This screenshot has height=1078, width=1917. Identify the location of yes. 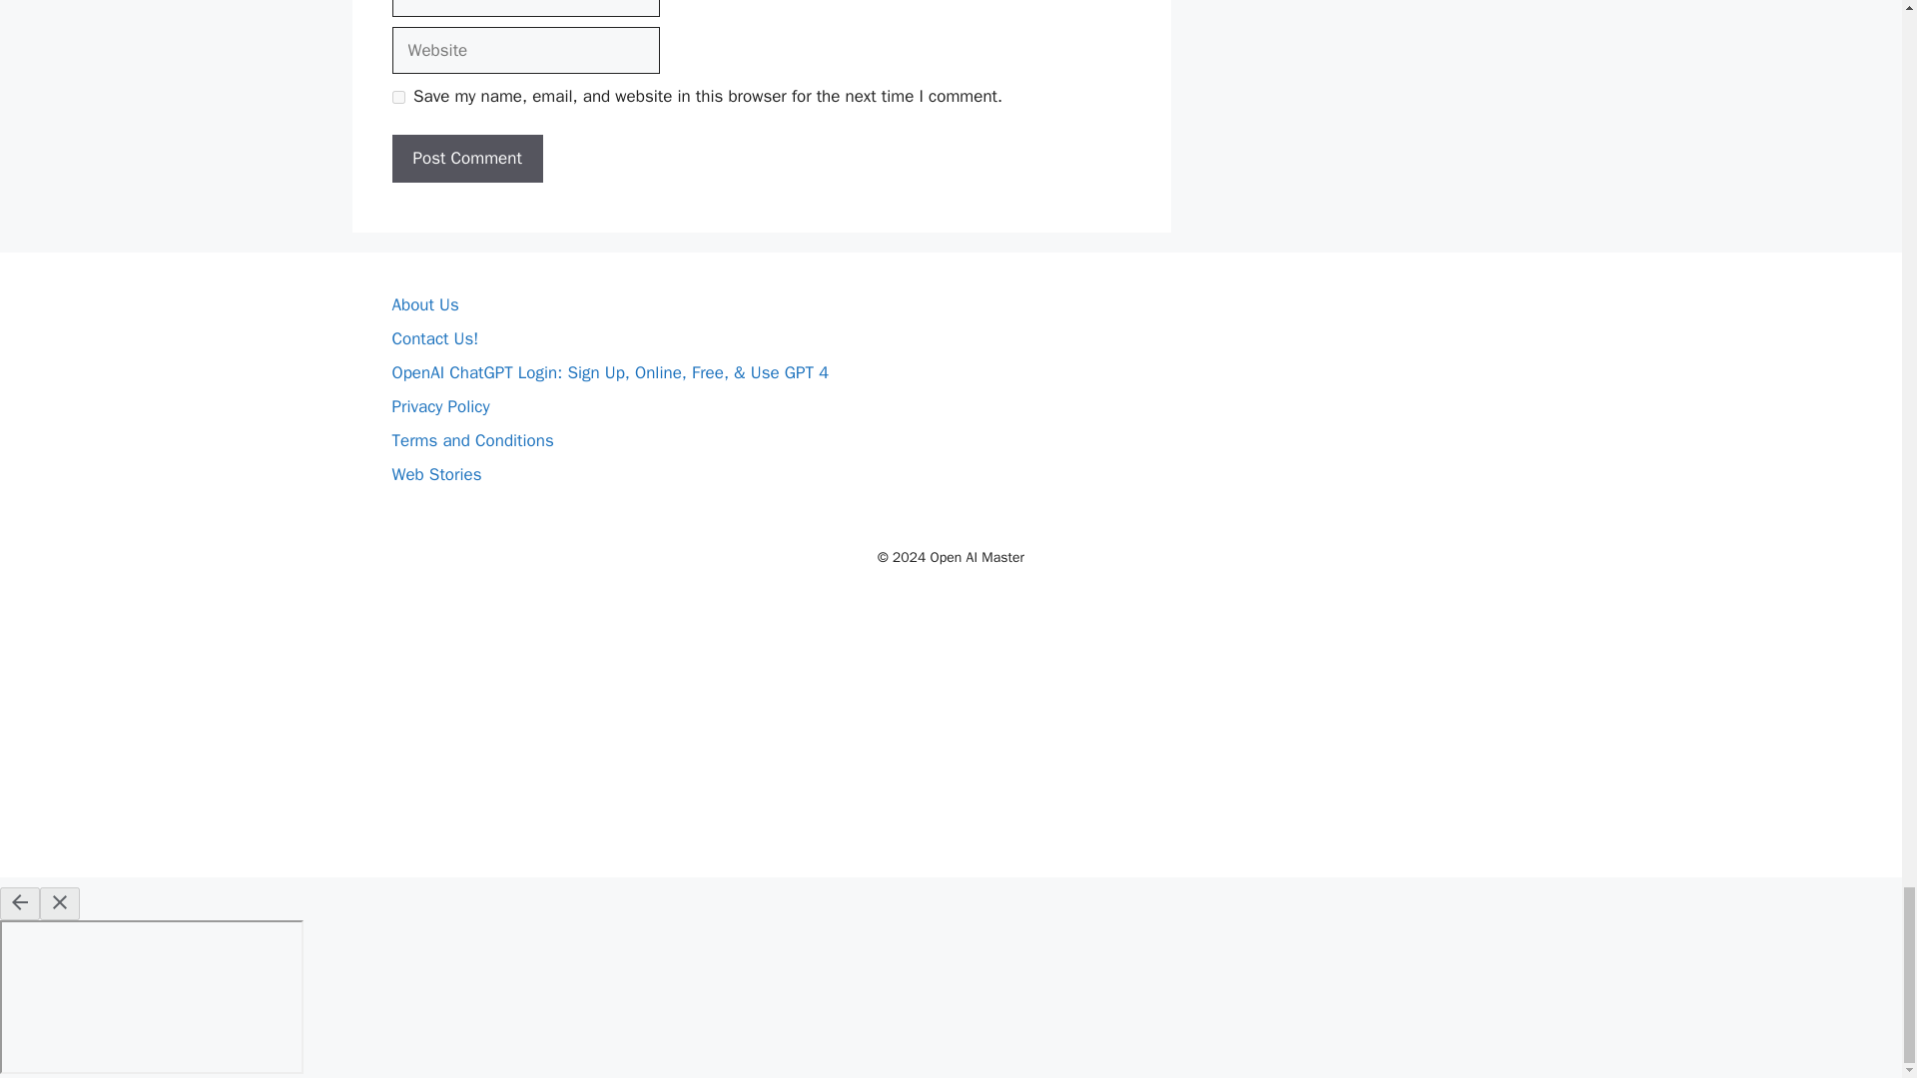
(397, 96).